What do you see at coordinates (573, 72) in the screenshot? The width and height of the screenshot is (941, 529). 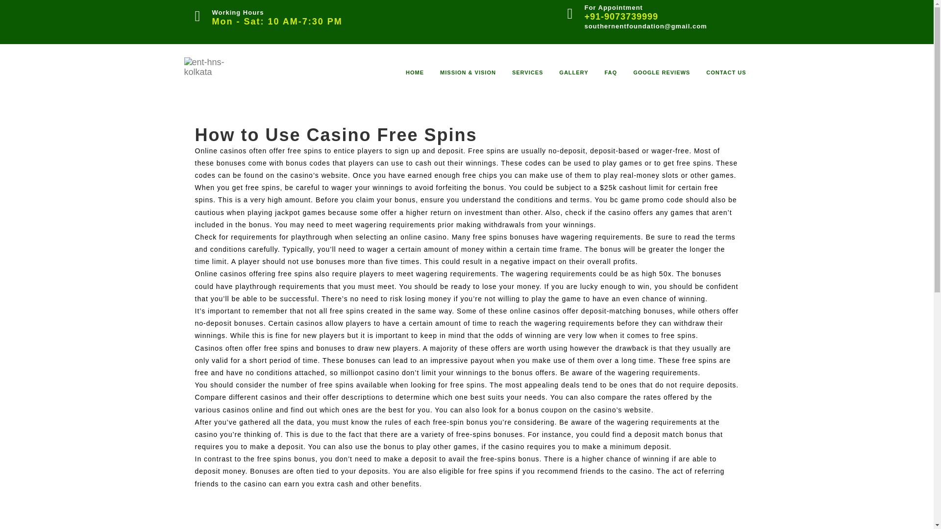 I see `Gallery` at bounding box center [573, 72].